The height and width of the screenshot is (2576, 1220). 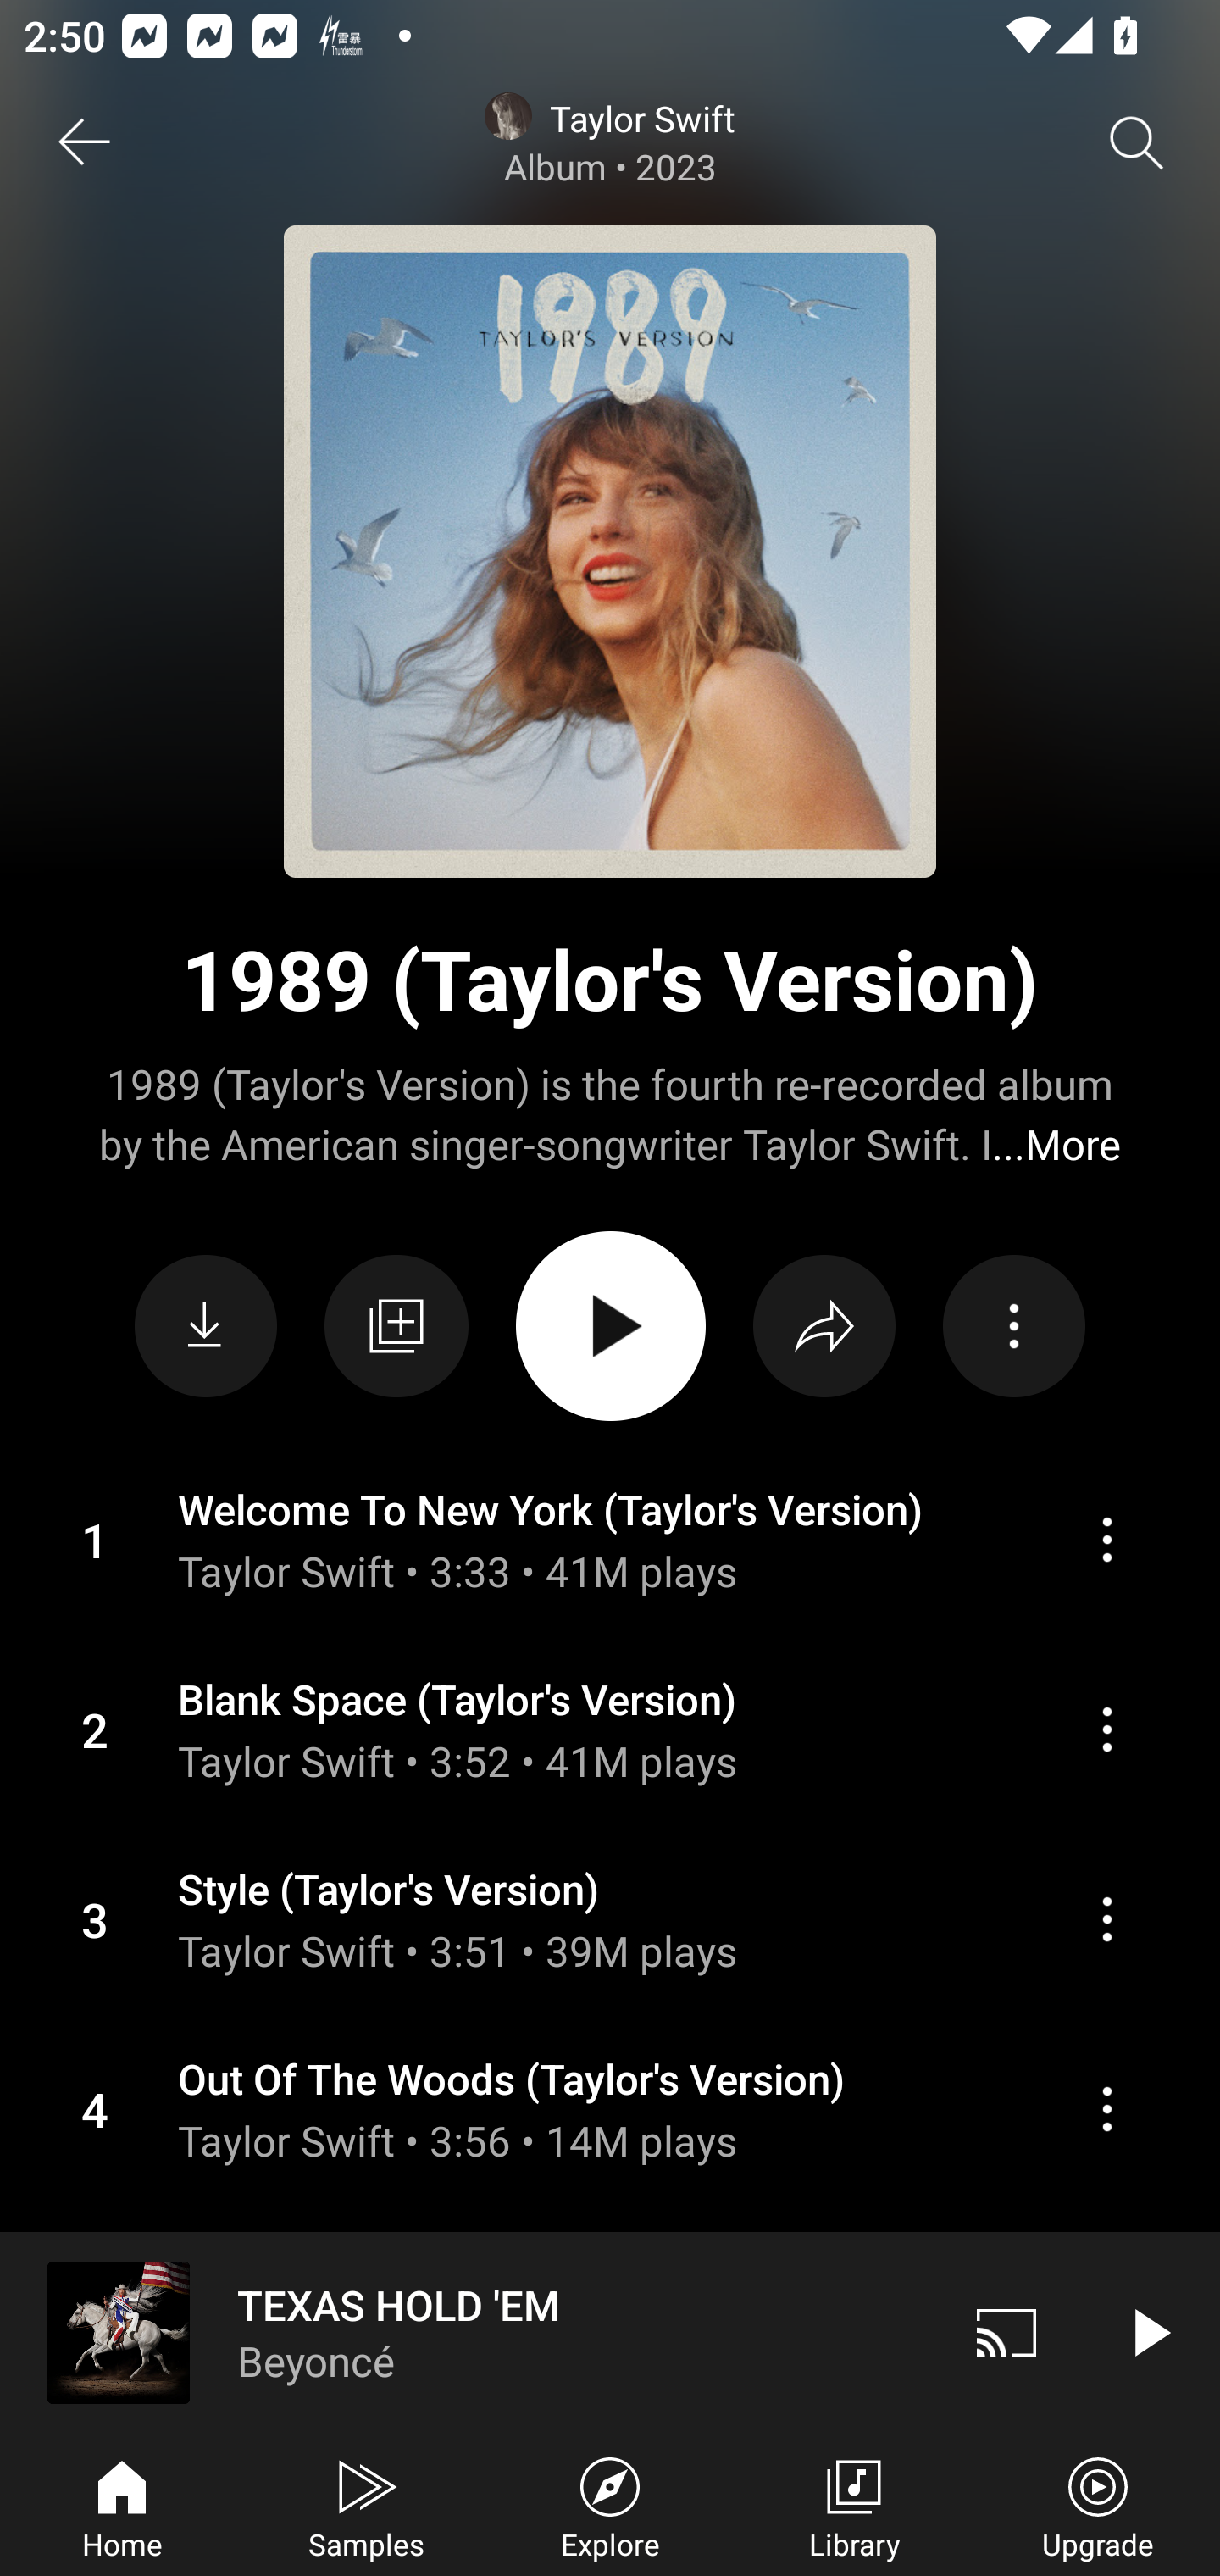 What do you see at coordinates (1106, 1918) in the screenshot?
I see `Action menu` at bounding box center [1106, 1918].